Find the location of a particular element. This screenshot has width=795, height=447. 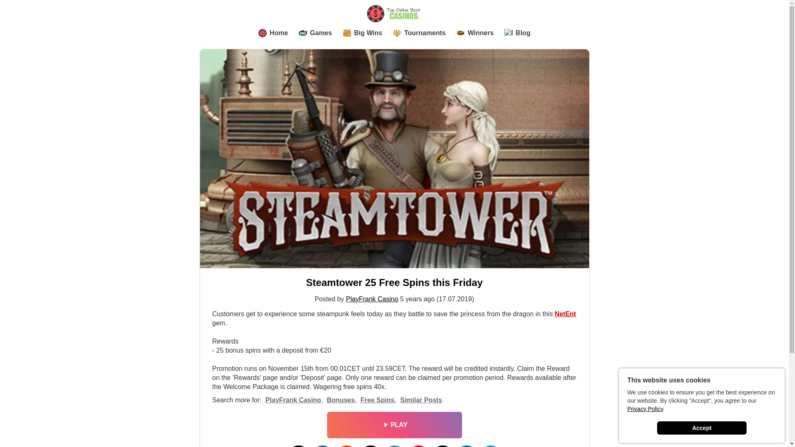

PlayFrank Casino is located at coordinates (372, 299).